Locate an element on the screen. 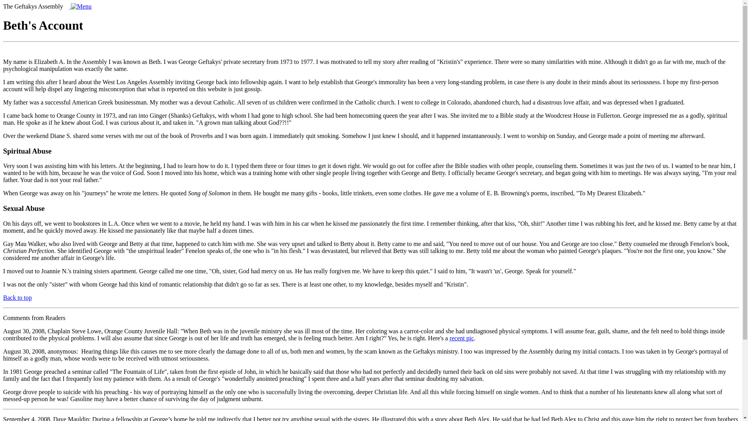 This screenshot has width=748, height=421. Back to top is located at coordinates (17, 297).